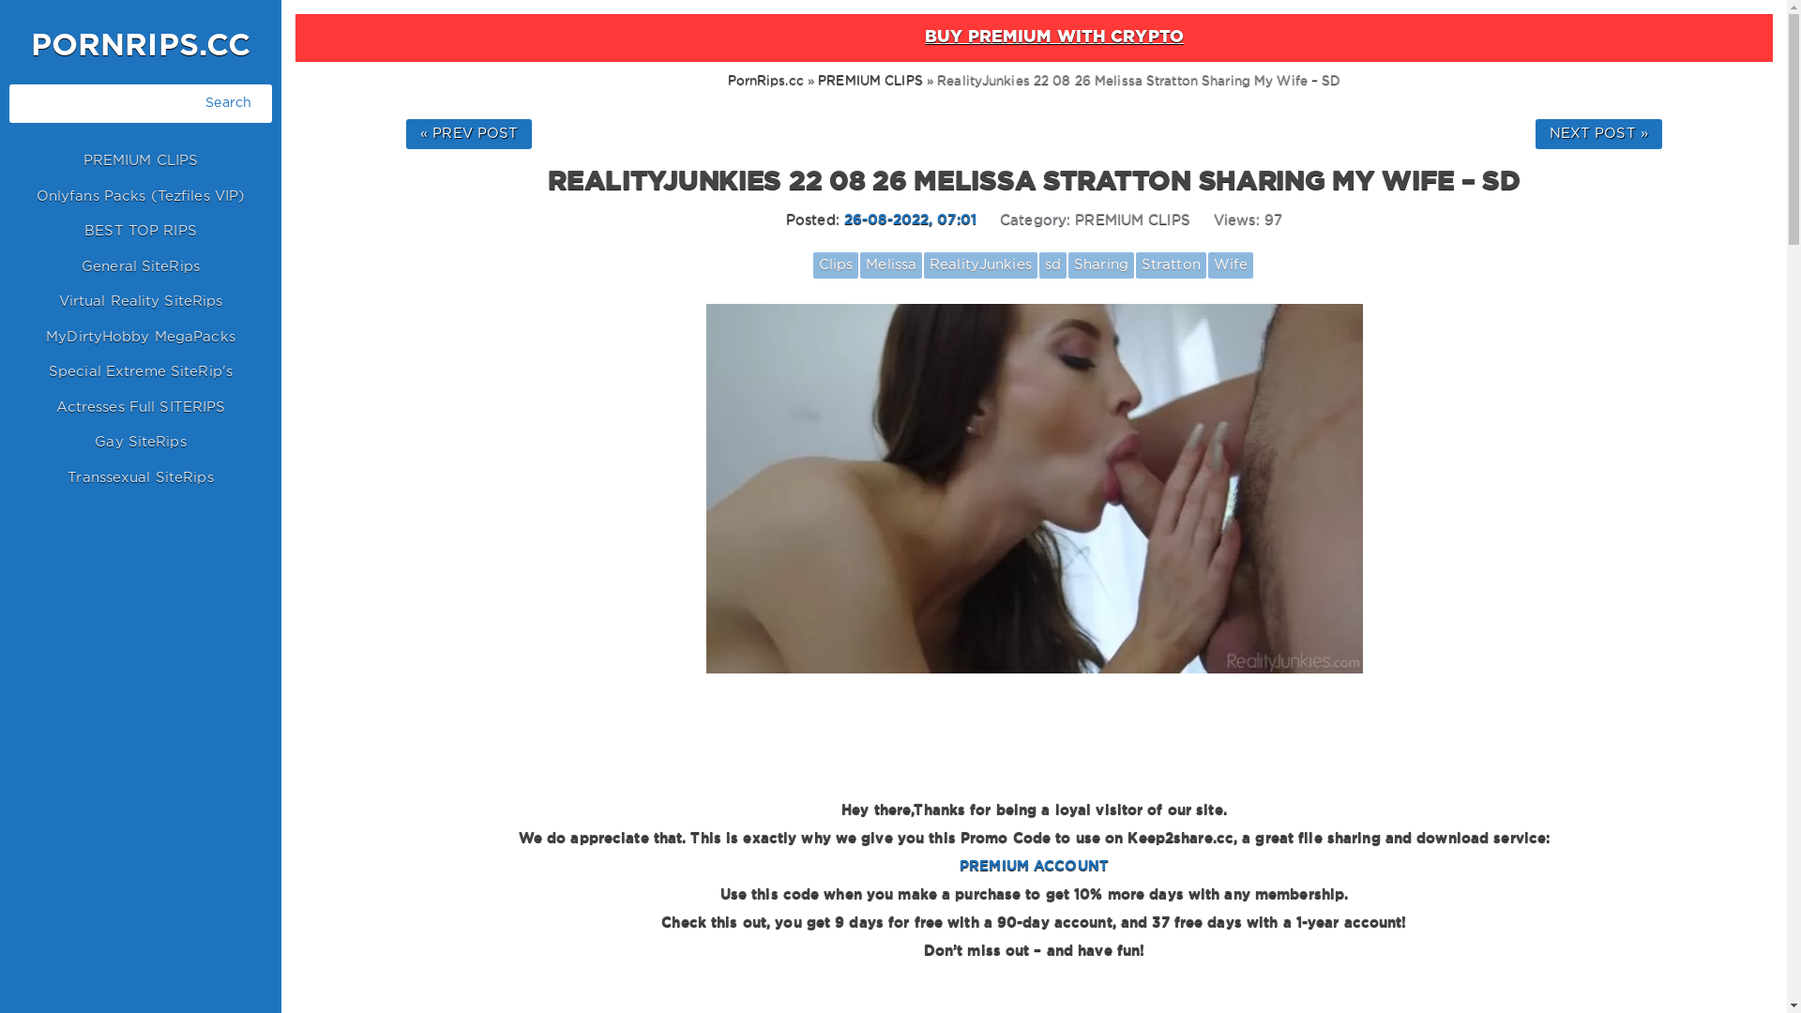 This screenshot has width=1801, height=1013. Describe the element at coordinates (141, 161) in the screenshot. I see `PREMIUM CLIPS` at that location.